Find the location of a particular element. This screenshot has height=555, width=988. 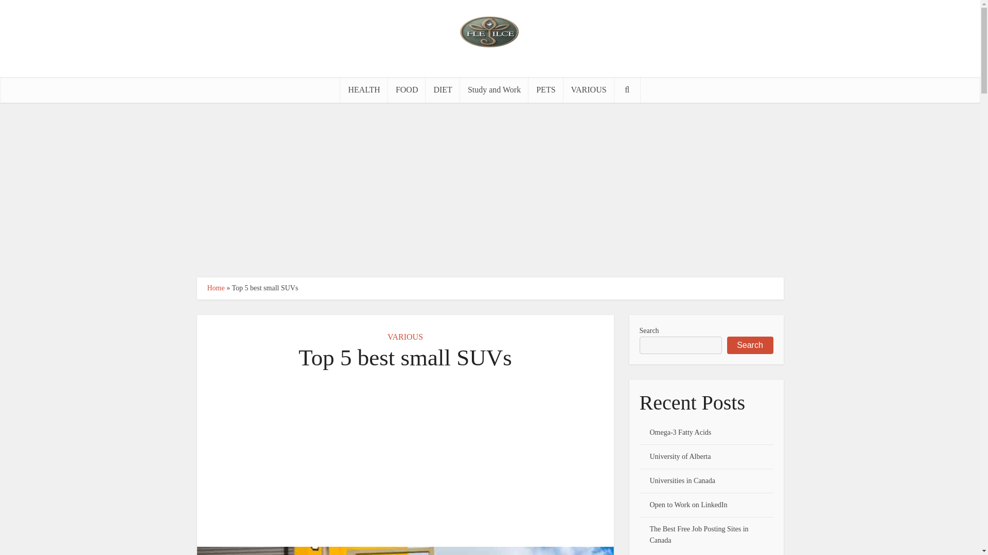

Advertisement is located at coordinates (405, 459).